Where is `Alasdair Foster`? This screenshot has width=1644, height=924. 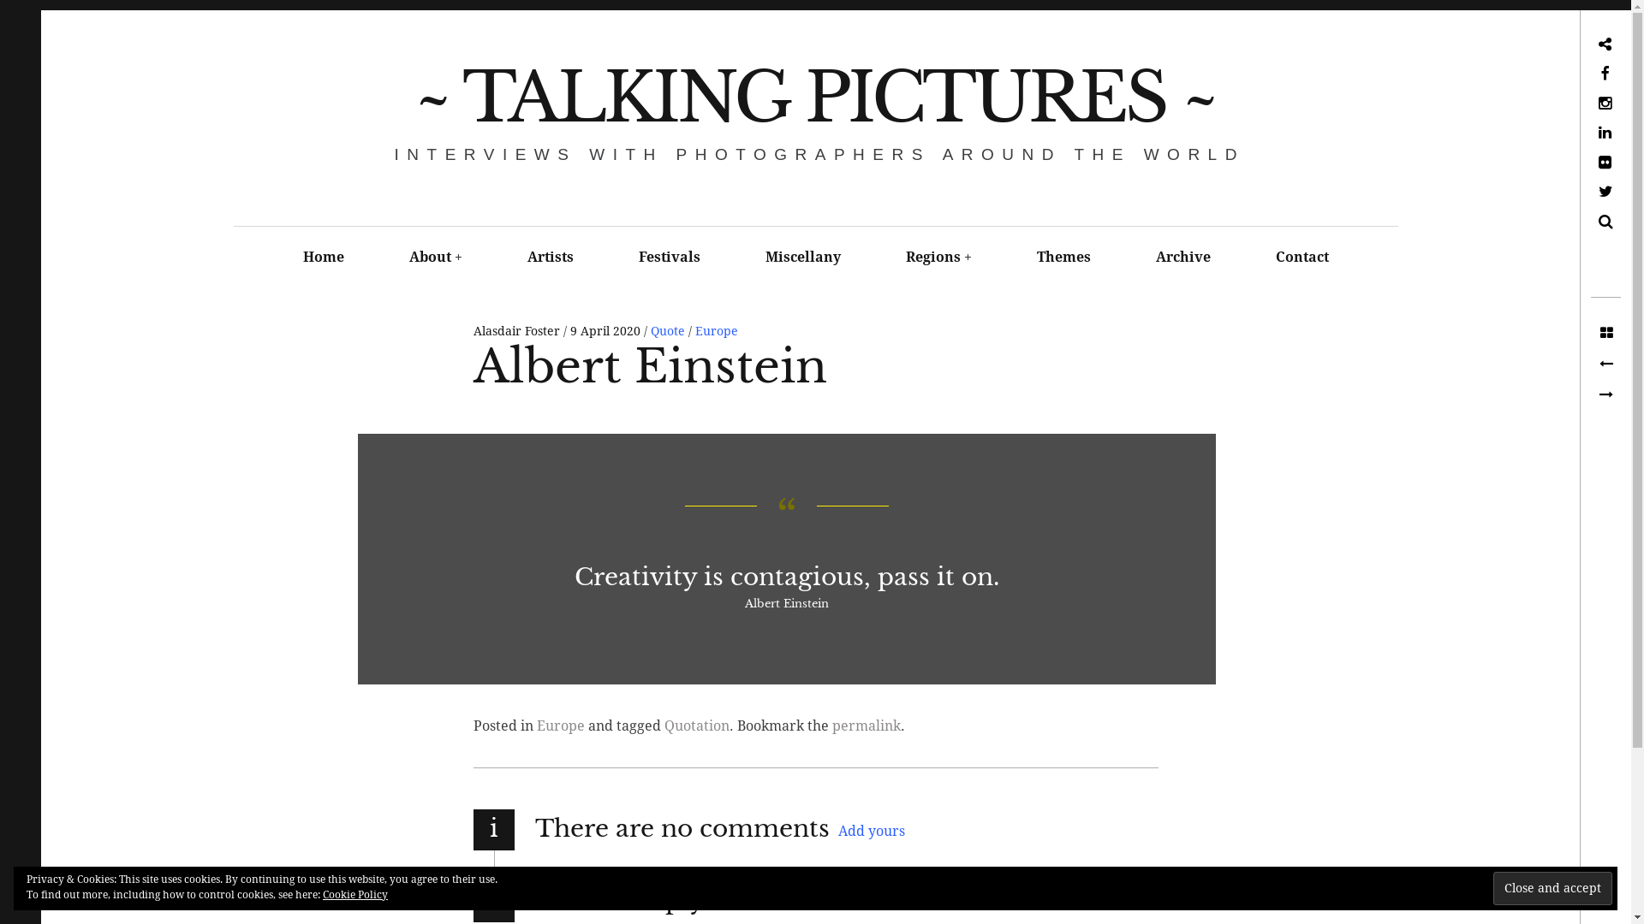
Alasdair Foster is located at coordinates (517, 331).